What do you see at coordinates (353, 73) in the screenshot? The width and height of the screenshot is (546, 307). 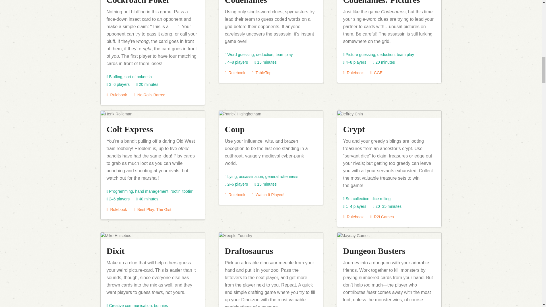 I see `  Rulebook` at bounding box center [353, 73].